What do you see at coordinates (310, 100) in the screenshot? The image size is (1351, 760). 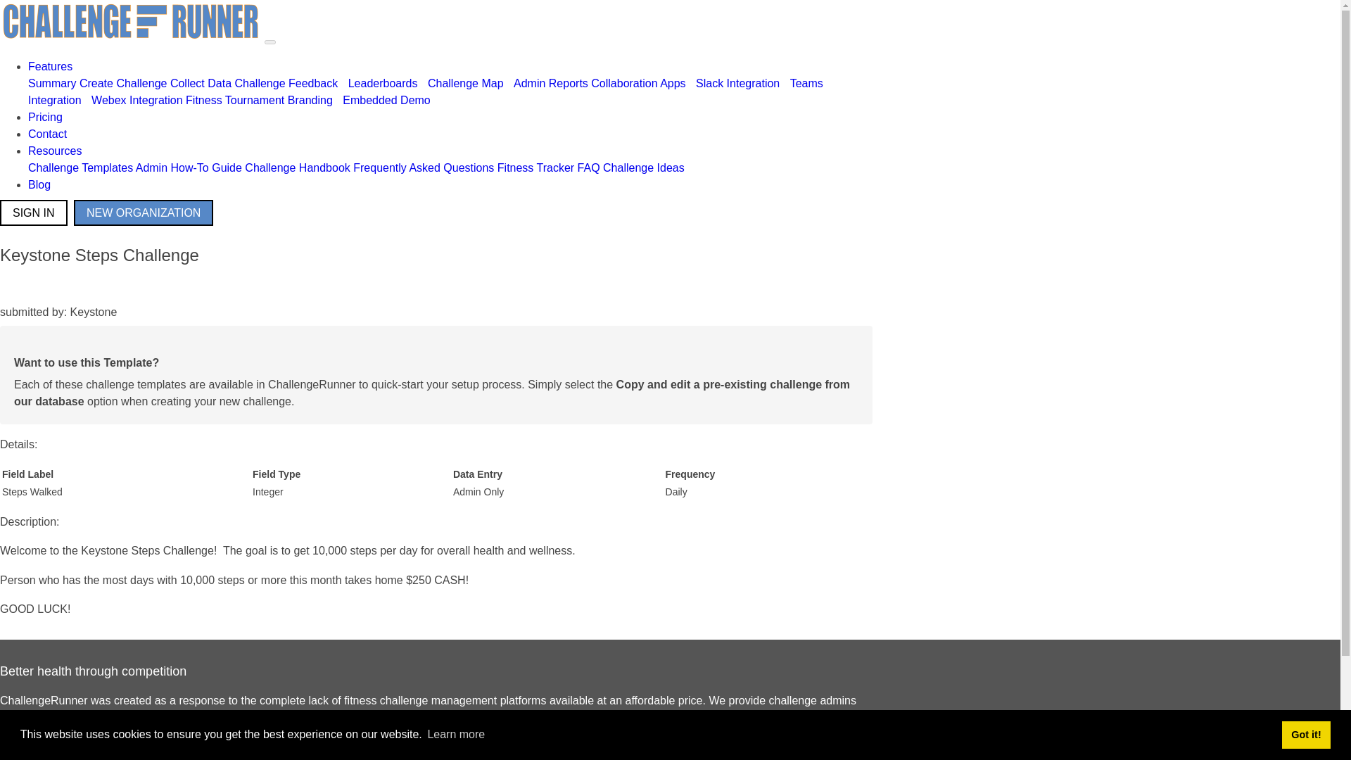 I see `Branding` at bounding box center [310, 100].